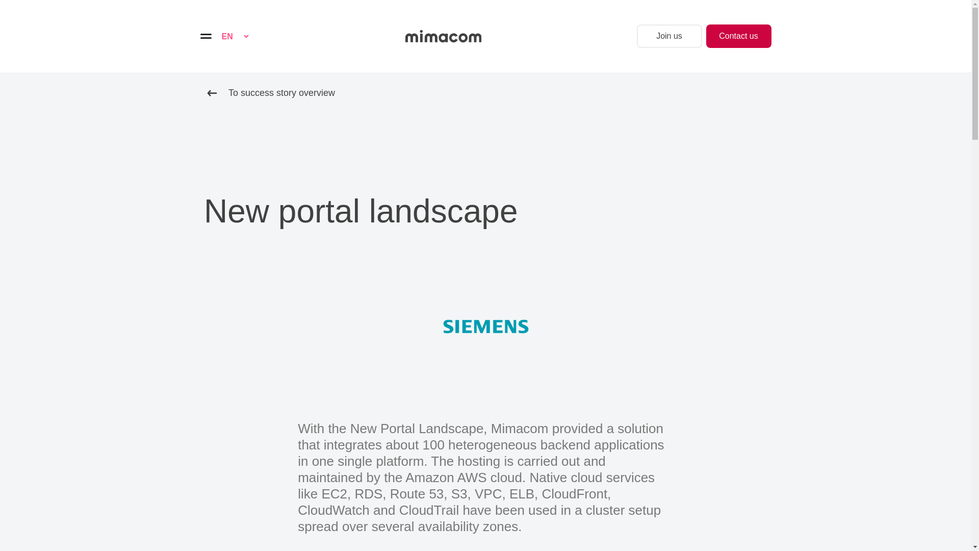 The image size is (979, 551). I want to click on Contact us, so click(738, 36).